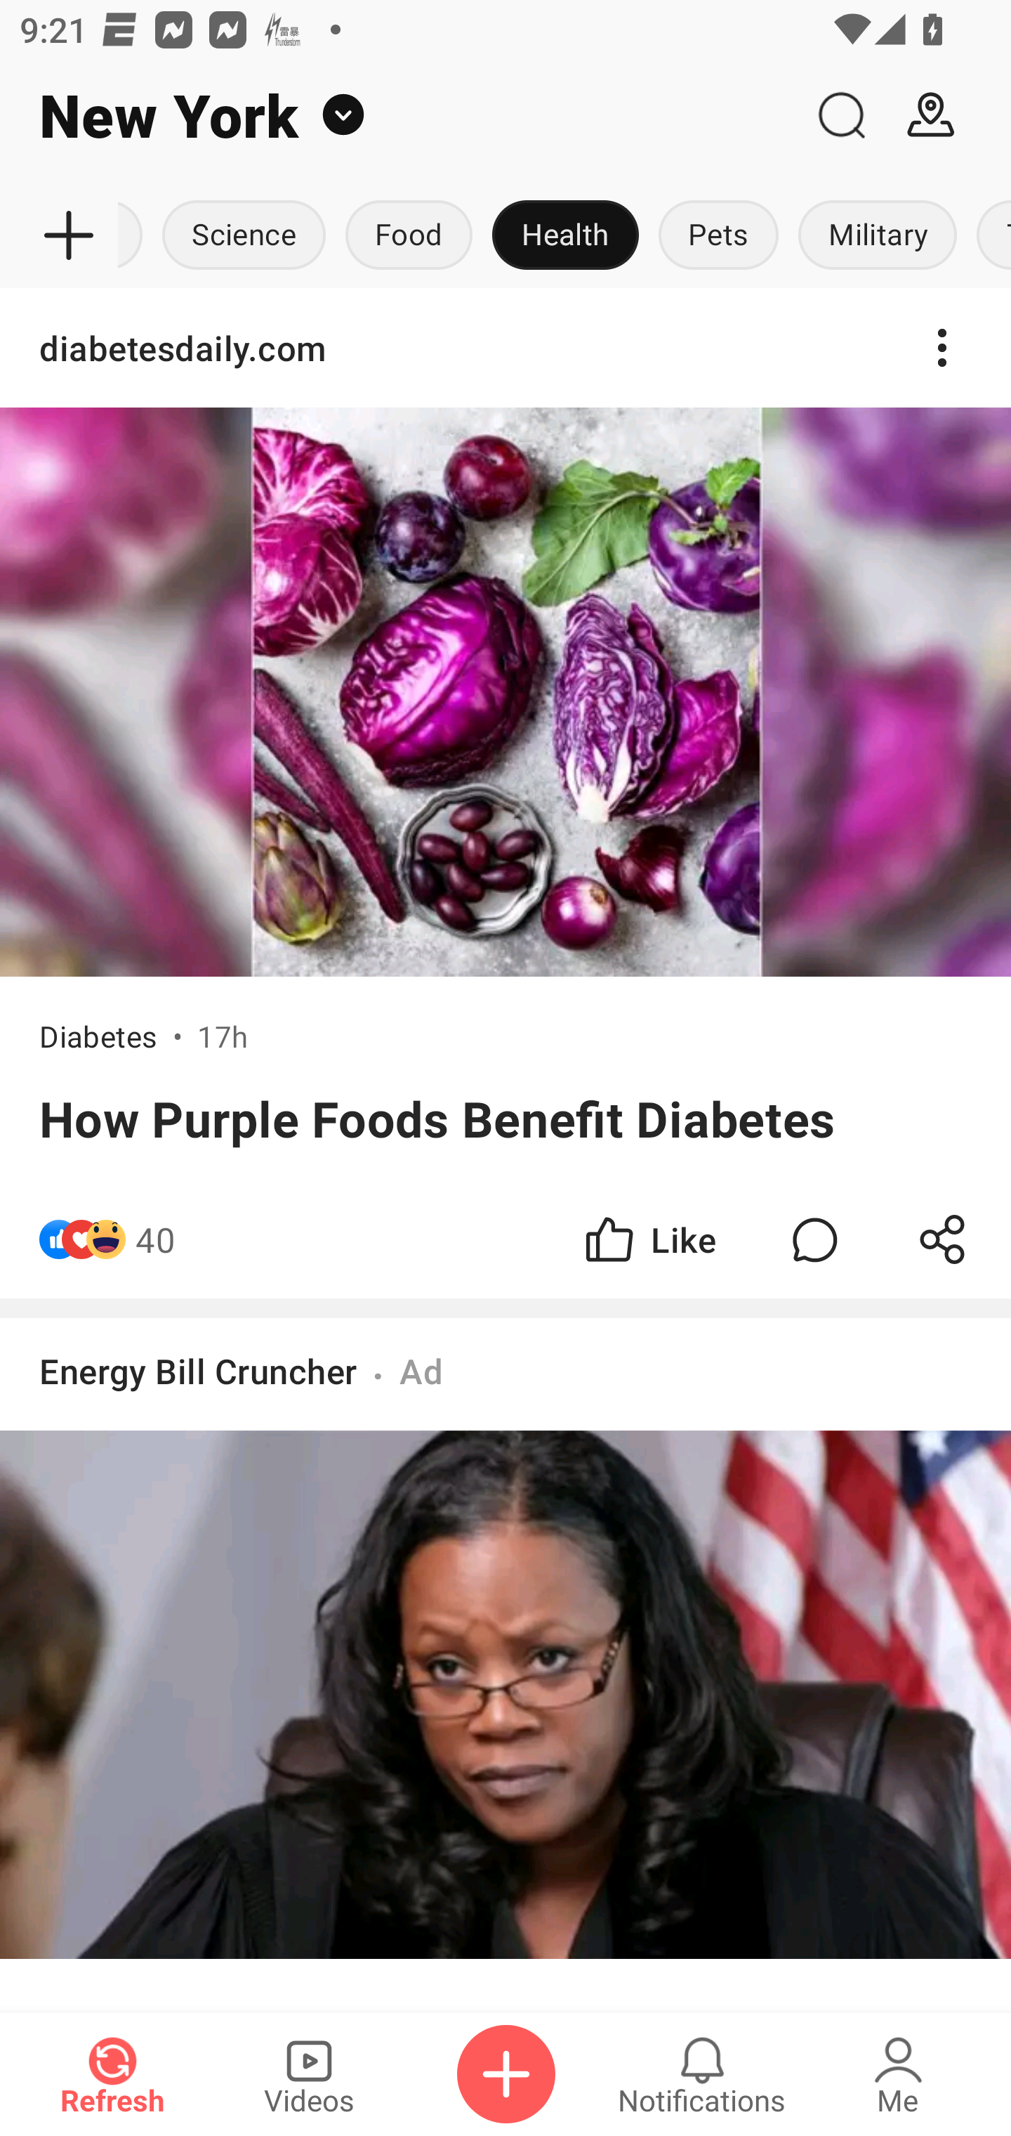  What do you see at coordinates (309, 2074) in the screenshot?
I see `Videos` at bounding box center [309, 2074].